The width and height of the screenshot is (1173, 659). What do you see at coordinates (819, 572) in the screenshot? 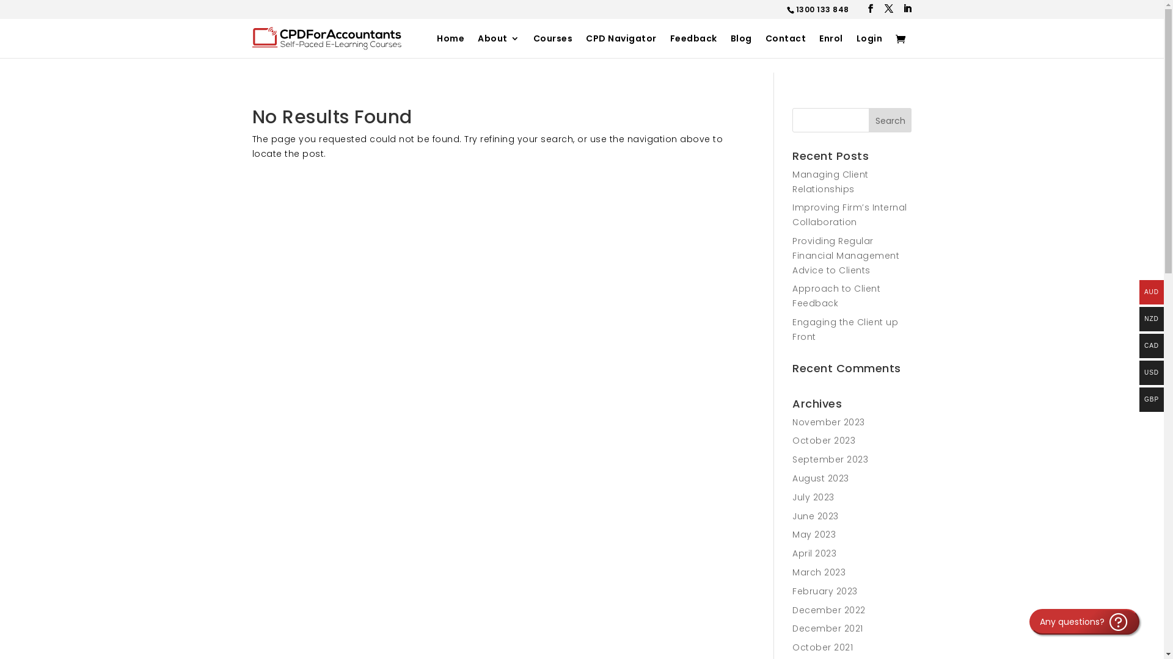
I see `March 2023` at bounding box center [819, 572].